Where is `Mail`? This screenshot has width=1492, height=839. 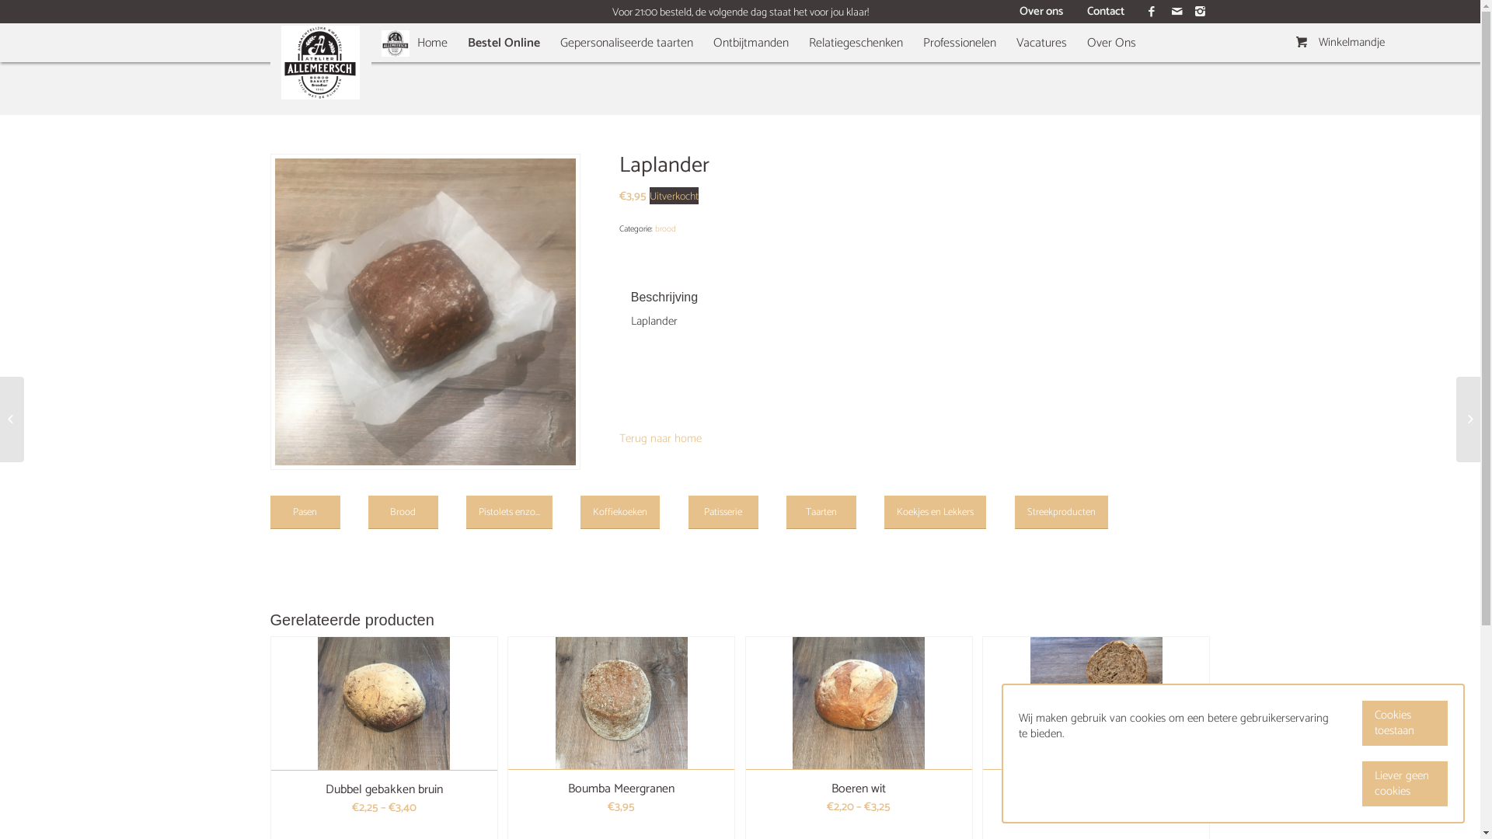
Mail is located at coordinates (1175, 12).